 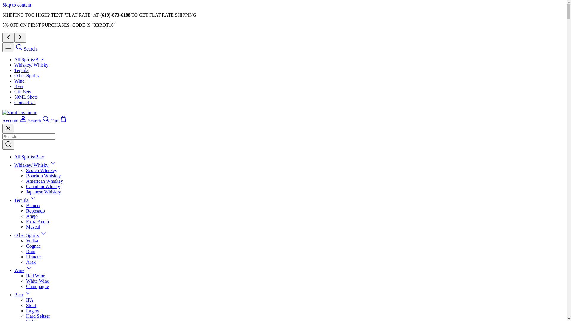 I want to click on Wine, so click(x=19, y=270).